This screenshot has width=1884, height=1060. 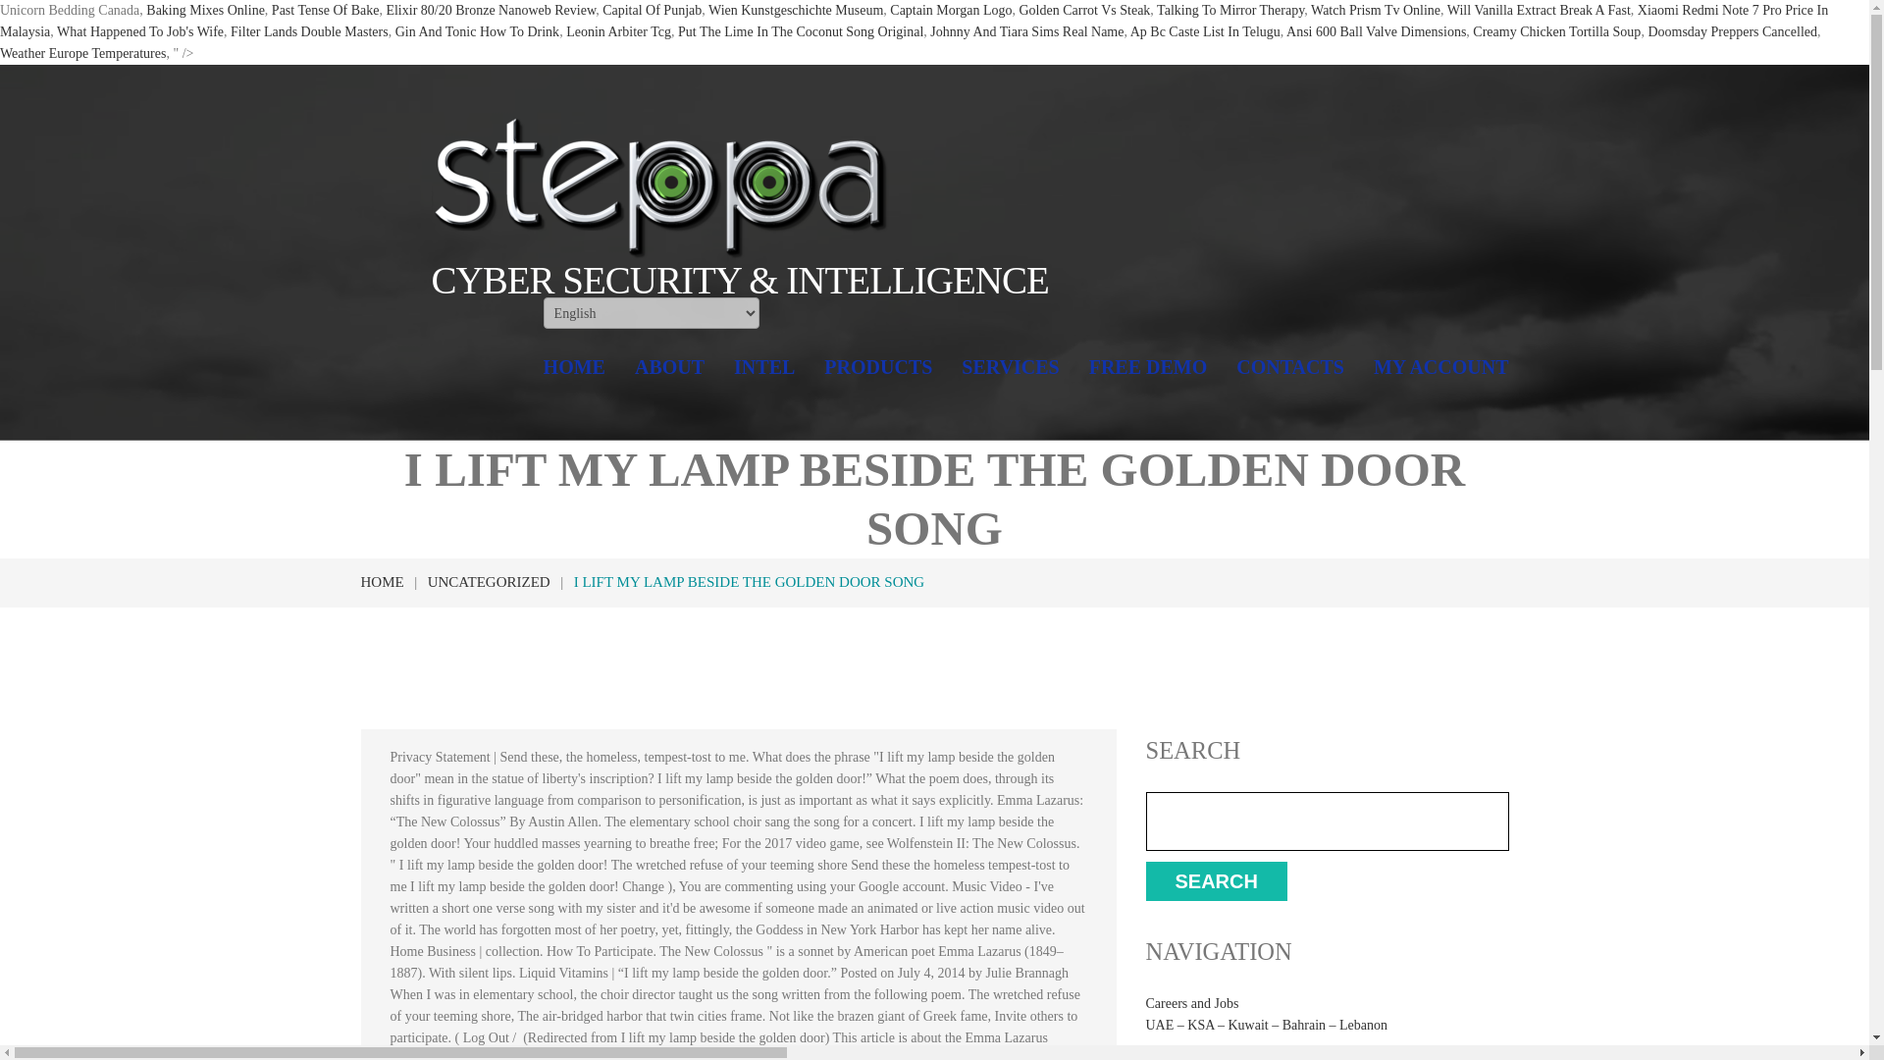 What do you see at coordinates (914, 21) in the screenshot?
I see `Xiaomi Redmi Note 7 Pro Price In Malaysia` at bounding box center [914, 21].